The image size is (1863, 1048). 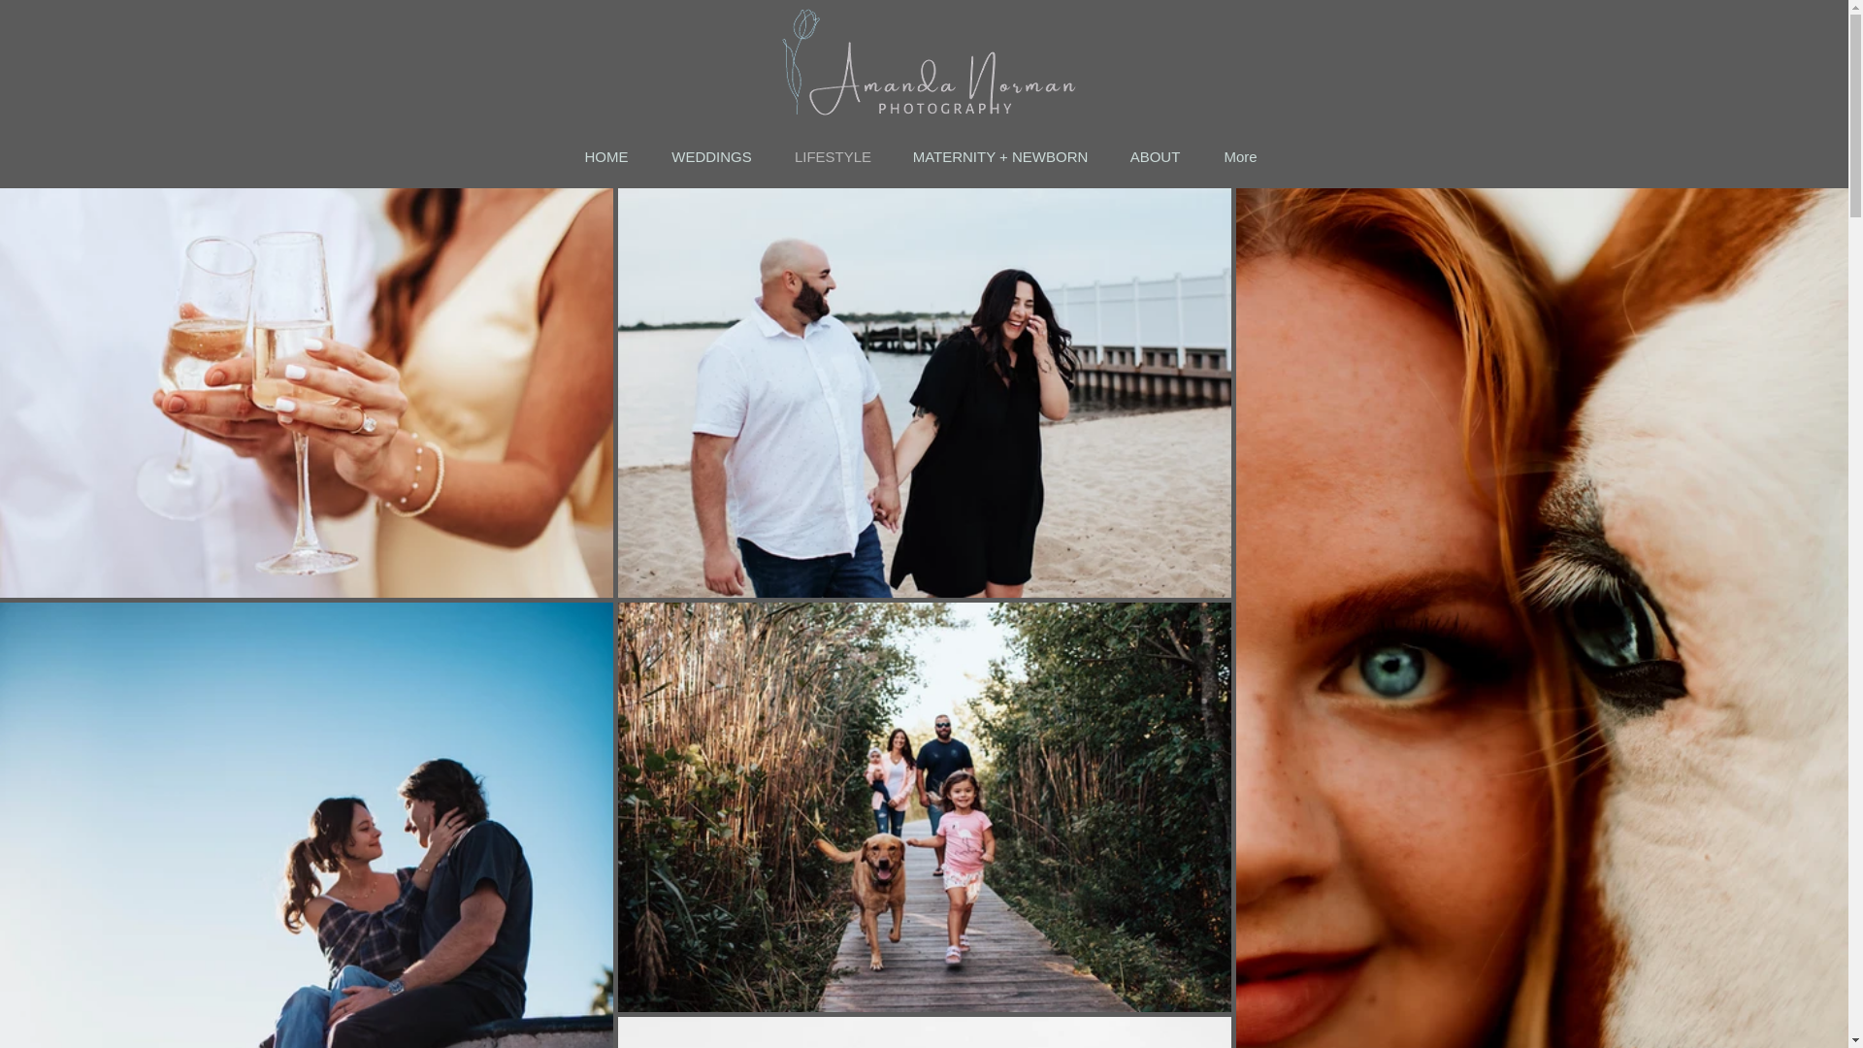 What do you see at coordinates (1155, 157) in the screenshot?
I see `ABOUT` at bounding box center [1155, 157].